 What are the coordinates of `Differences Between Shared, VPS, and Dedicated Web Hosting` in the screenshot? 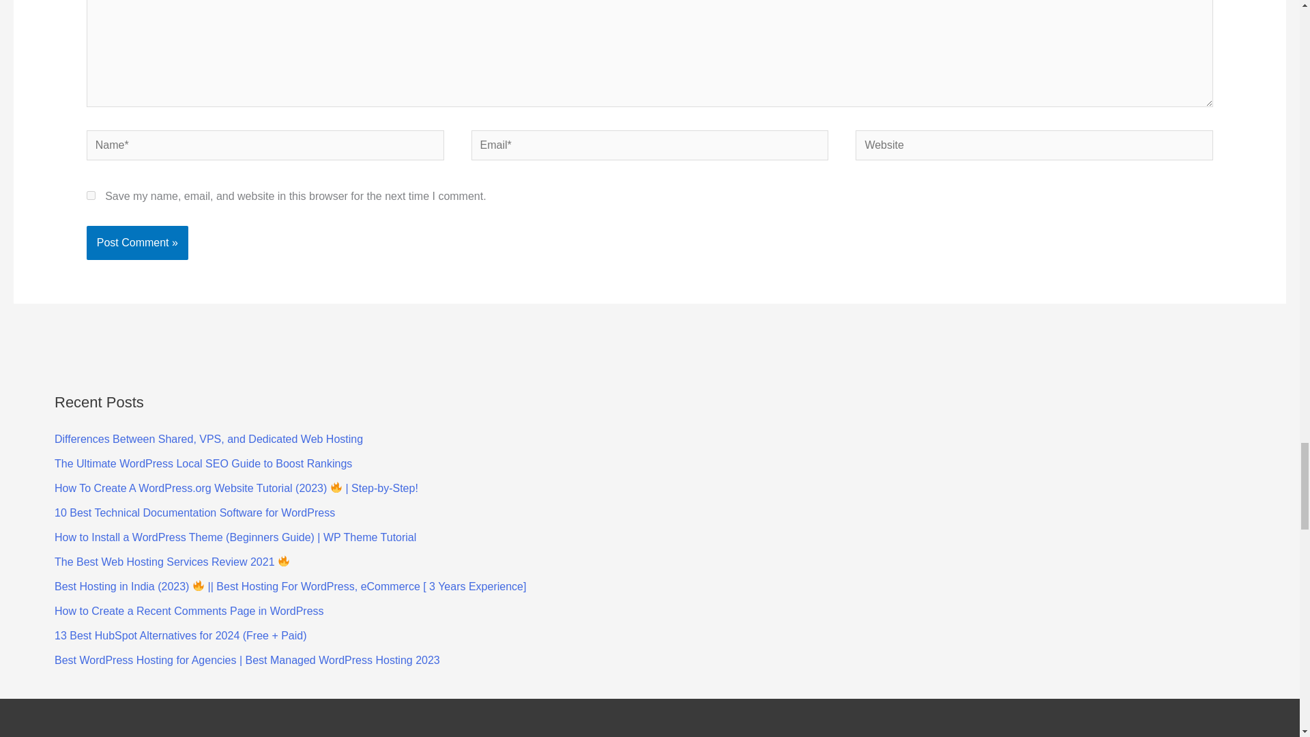 It's located at (209, 439).